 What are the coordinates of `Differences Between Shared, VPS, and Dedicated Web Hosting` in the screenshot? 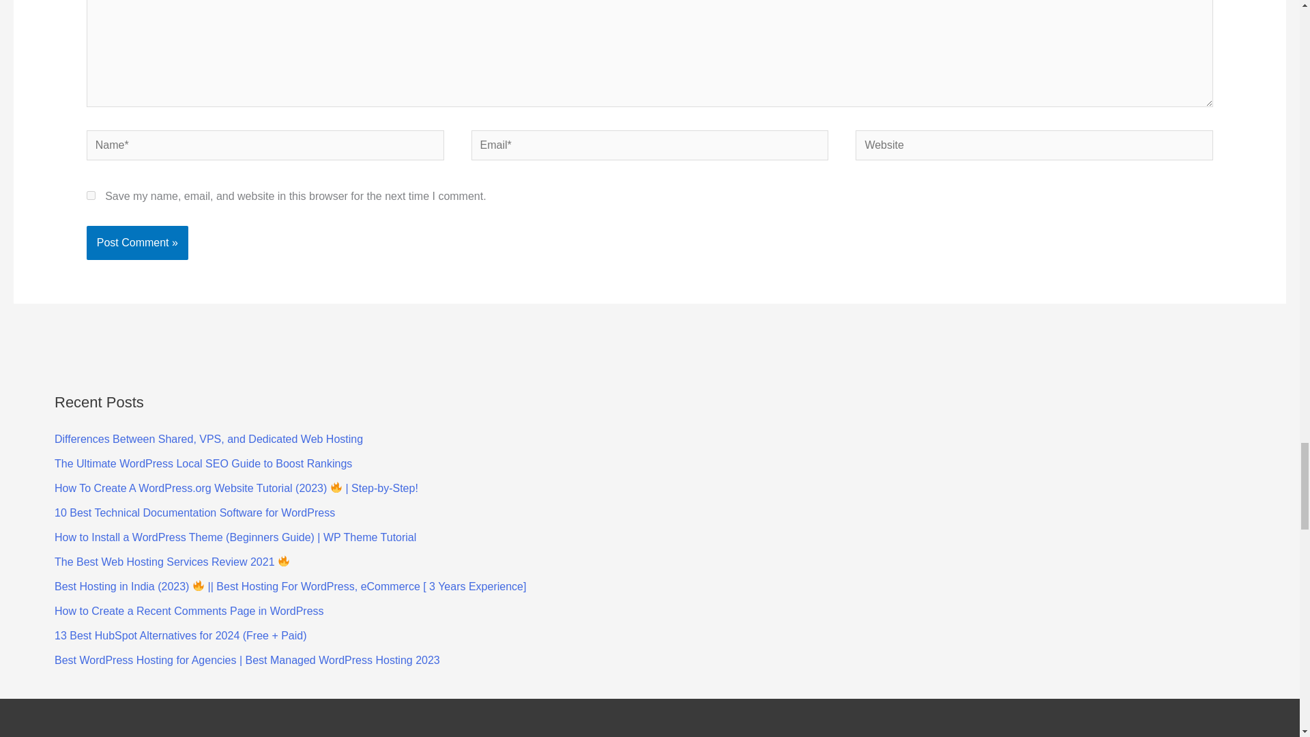 It's located at (209, 439).